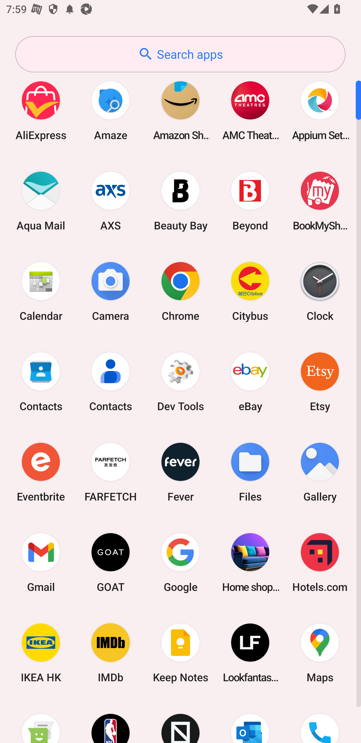  Describe the element at coordinates (41, 291) in the screenshot. I see `Calendar` at that location.